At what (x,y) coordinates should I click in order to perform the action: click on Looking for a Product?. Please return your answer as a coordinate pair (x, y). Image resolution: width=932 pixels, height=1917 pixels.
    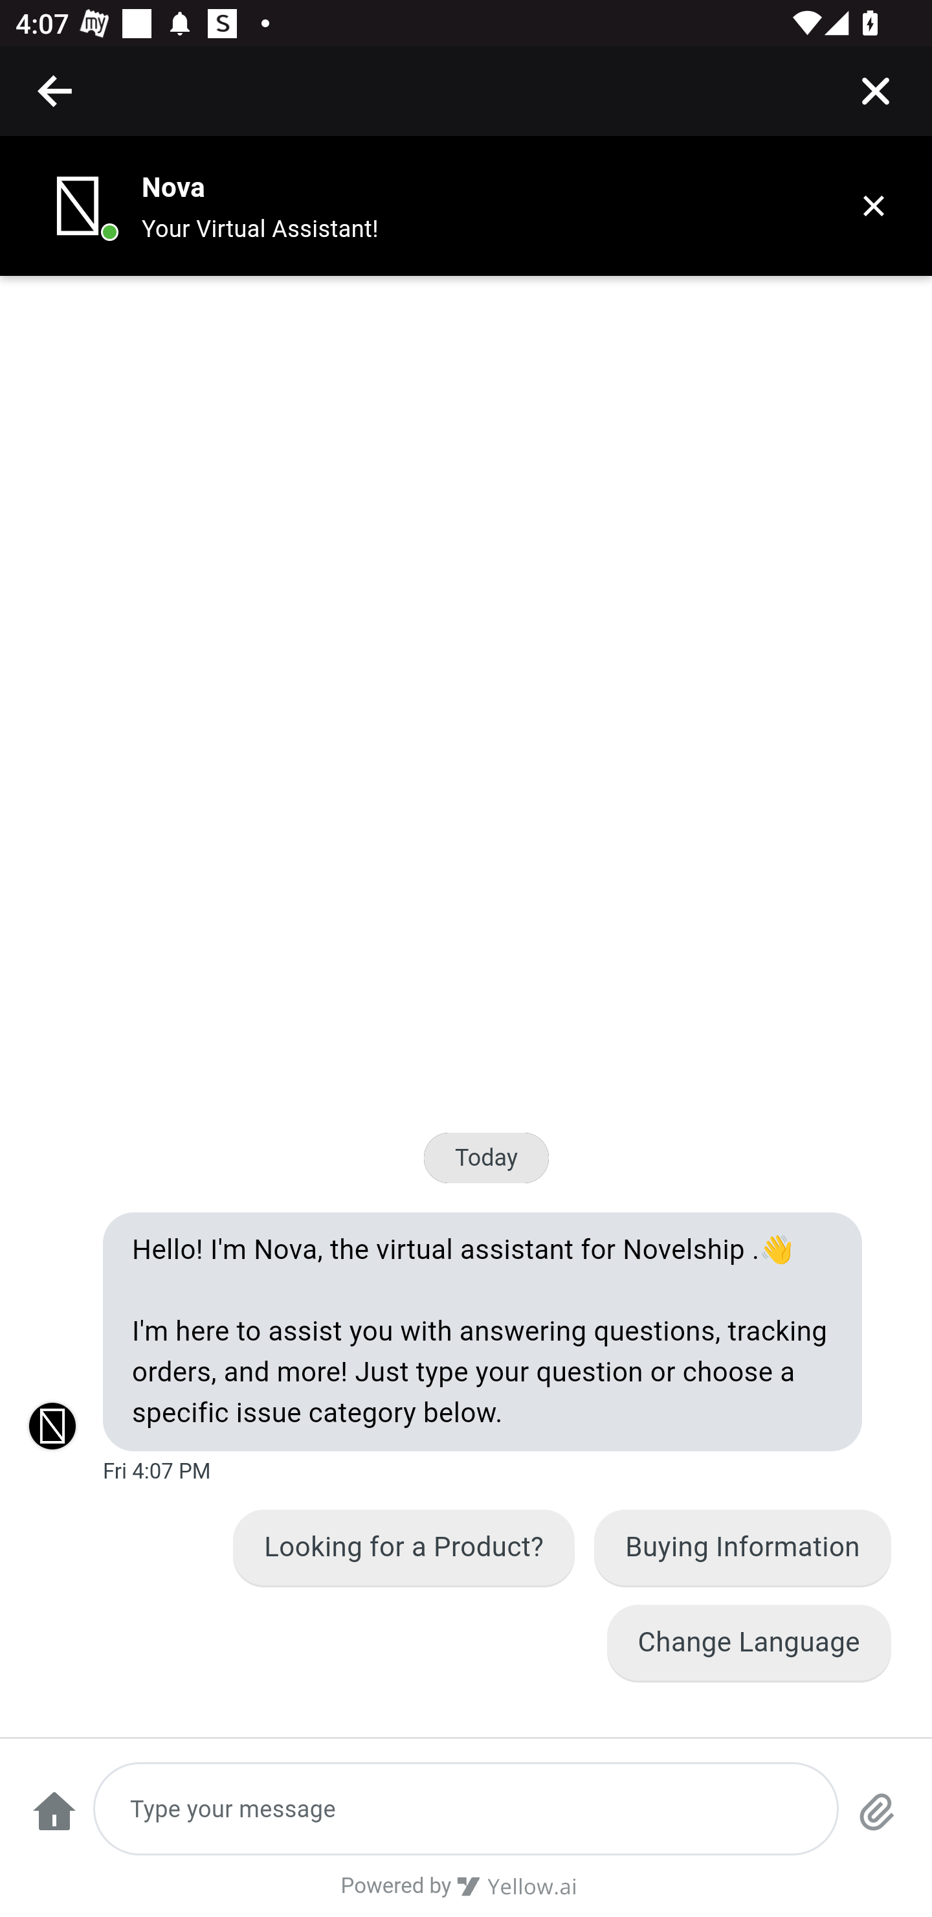
    Looking at the image, I should click on (405, 1548).